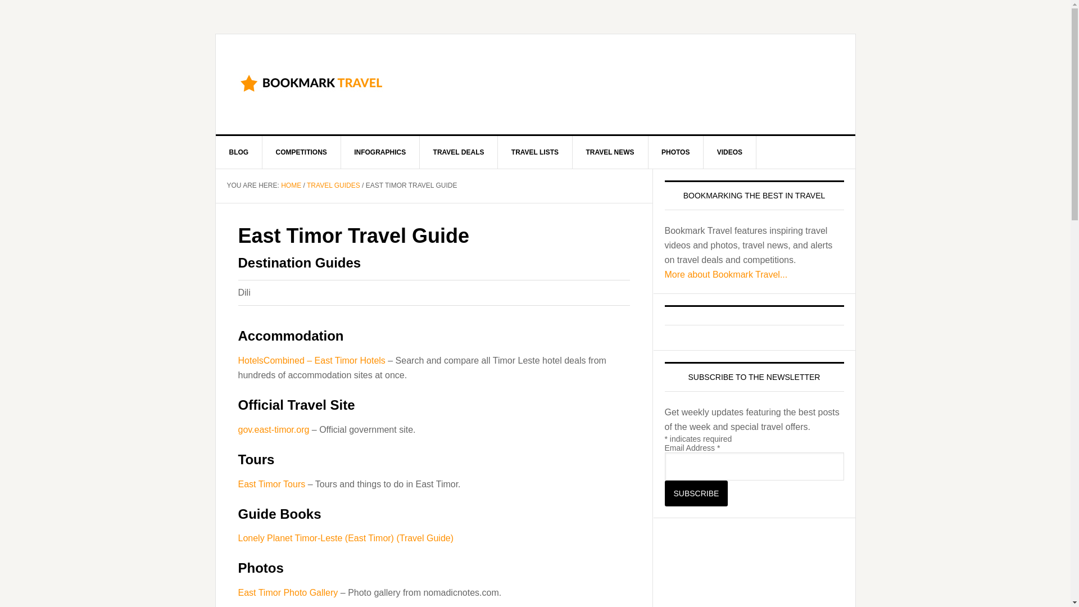  Describe the element at coordinates (610, 152) in the screenshot. I see `TRAVEL NEWS` at that location.